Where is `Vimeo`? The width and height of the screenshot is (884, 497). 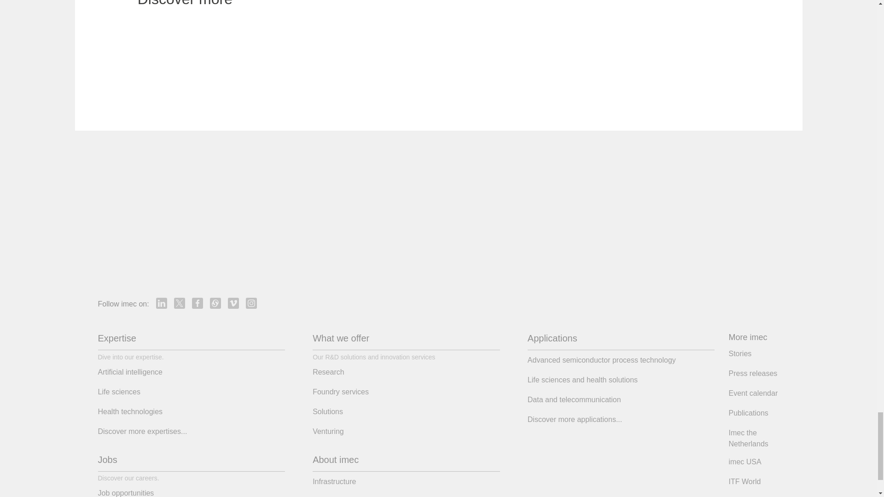 Vimeo is located at coordinates (233, 303).